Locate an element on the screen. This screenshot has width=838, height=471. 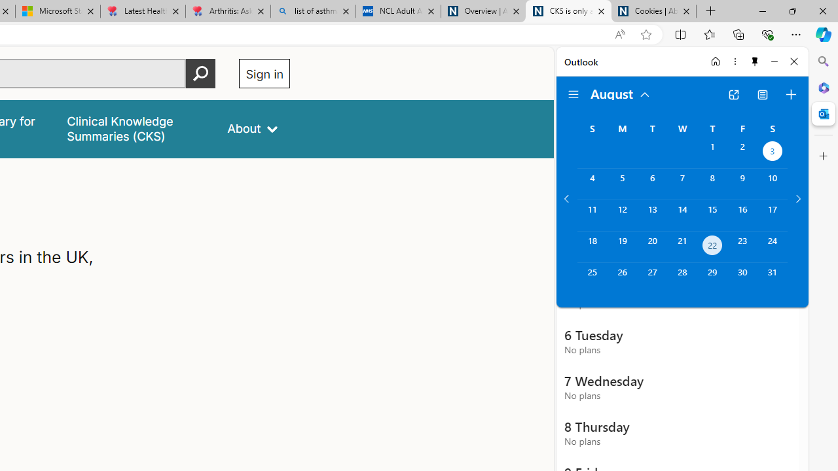
About is located at coordinates (253, 128).